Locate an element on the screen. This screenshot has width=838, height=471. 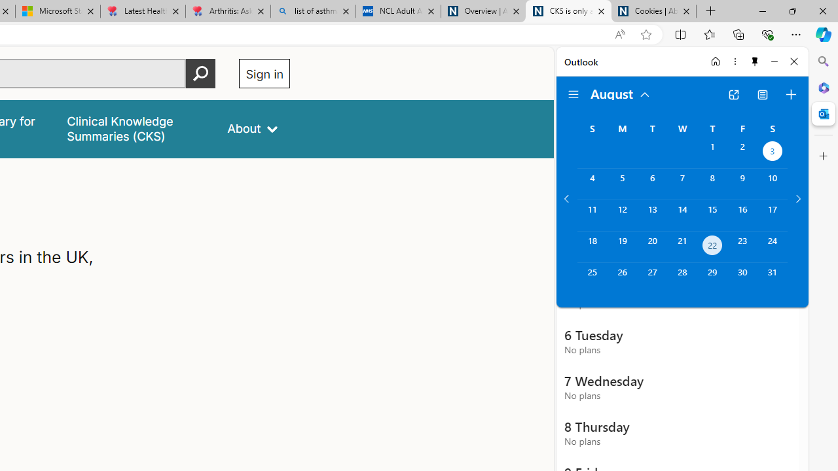
About is located at coordinates (253, 128).